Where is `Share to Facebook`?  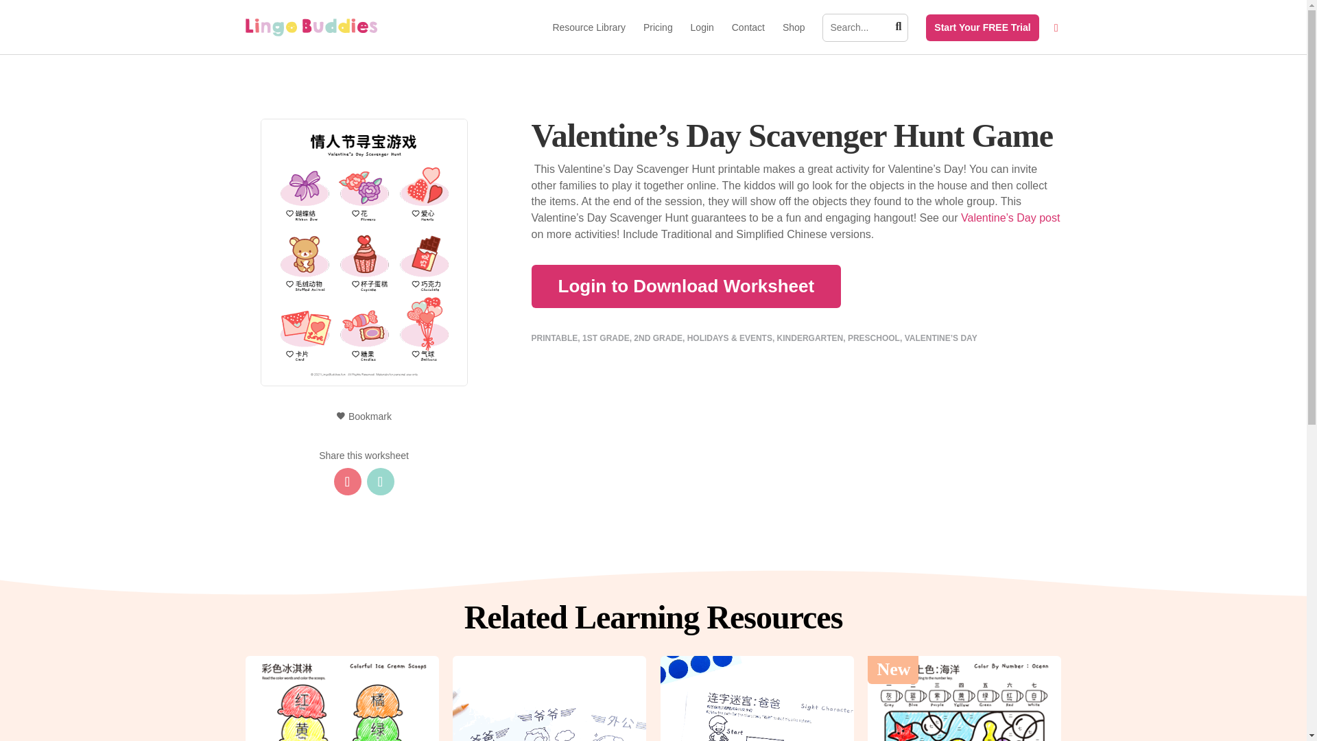 Share to Facebook is located at coordinates (380, 482).